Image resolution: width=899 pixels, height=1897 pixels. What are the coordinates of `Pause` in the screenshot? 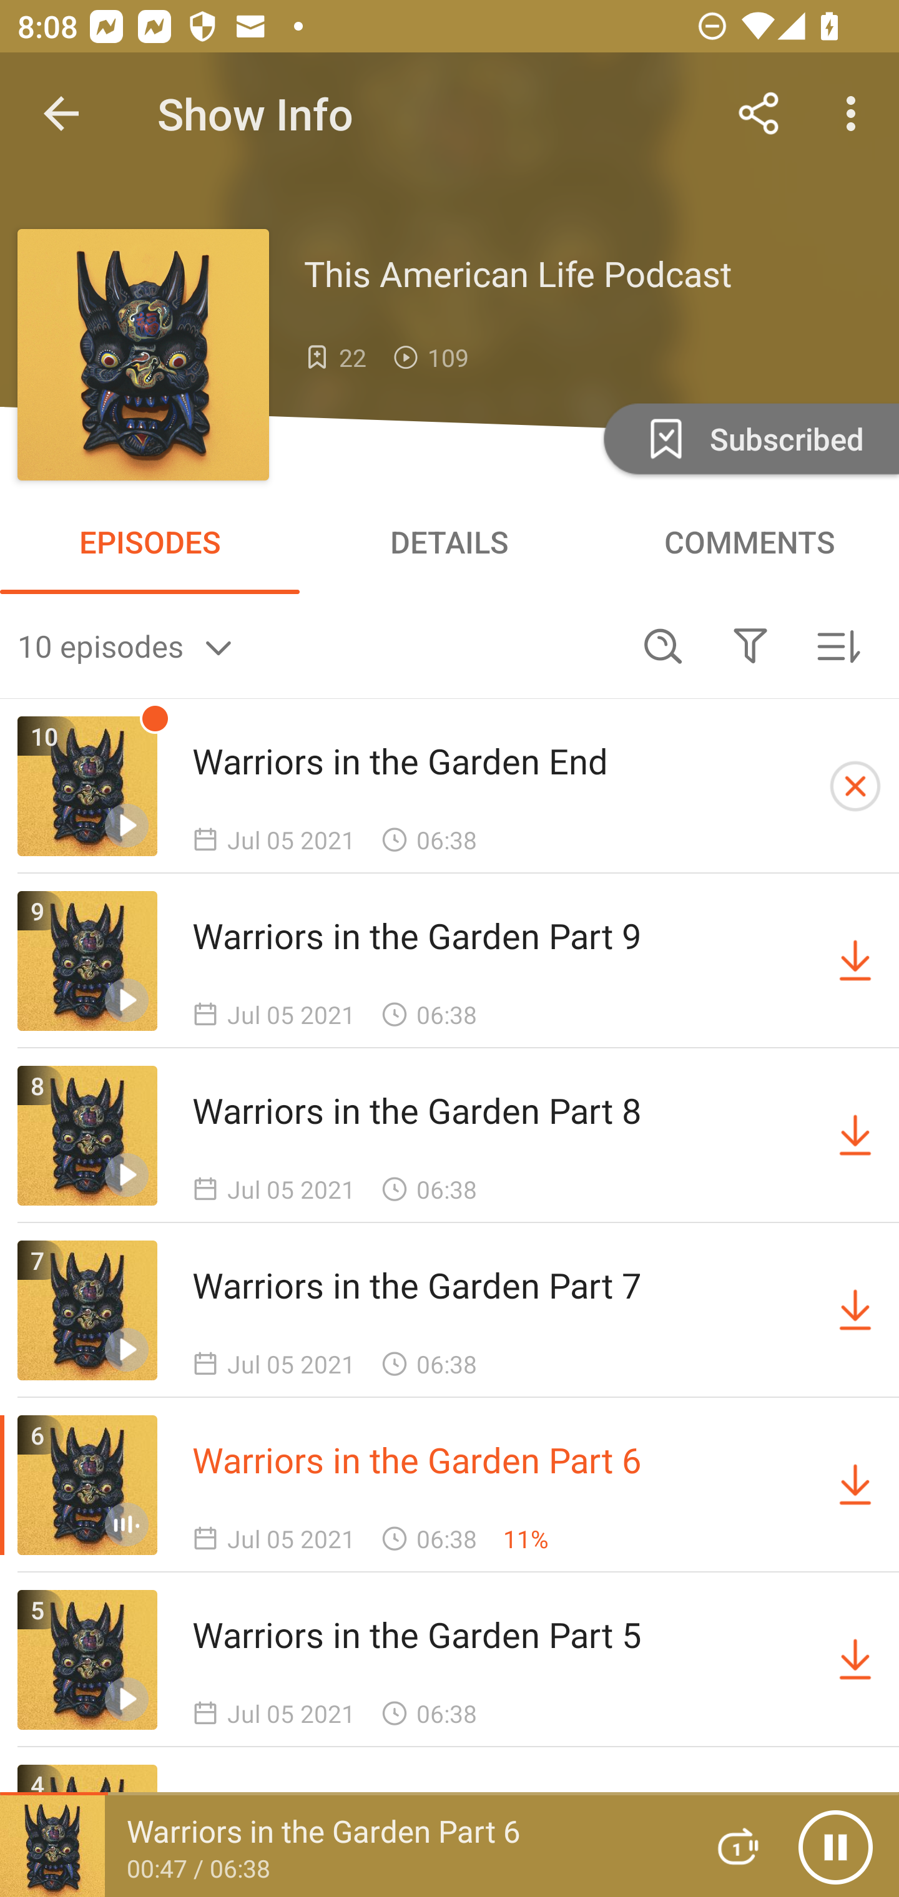 It's located at (835, 1846).